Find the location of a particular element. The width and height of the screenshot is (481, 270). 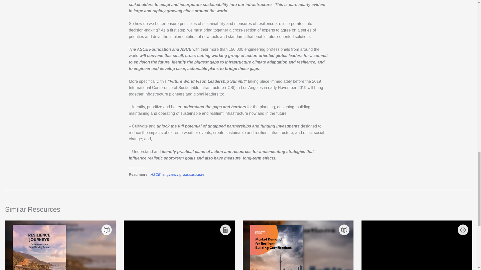

infrastructure is located at coordinates (194, 174).